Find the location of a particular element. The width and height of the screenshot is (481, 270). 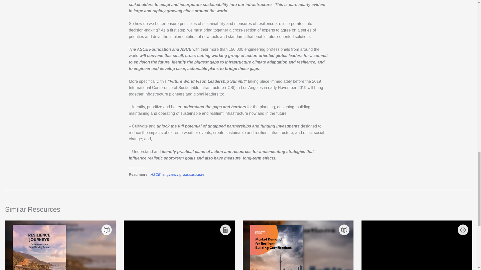

infrastructure is located at coordinates (194, 174).